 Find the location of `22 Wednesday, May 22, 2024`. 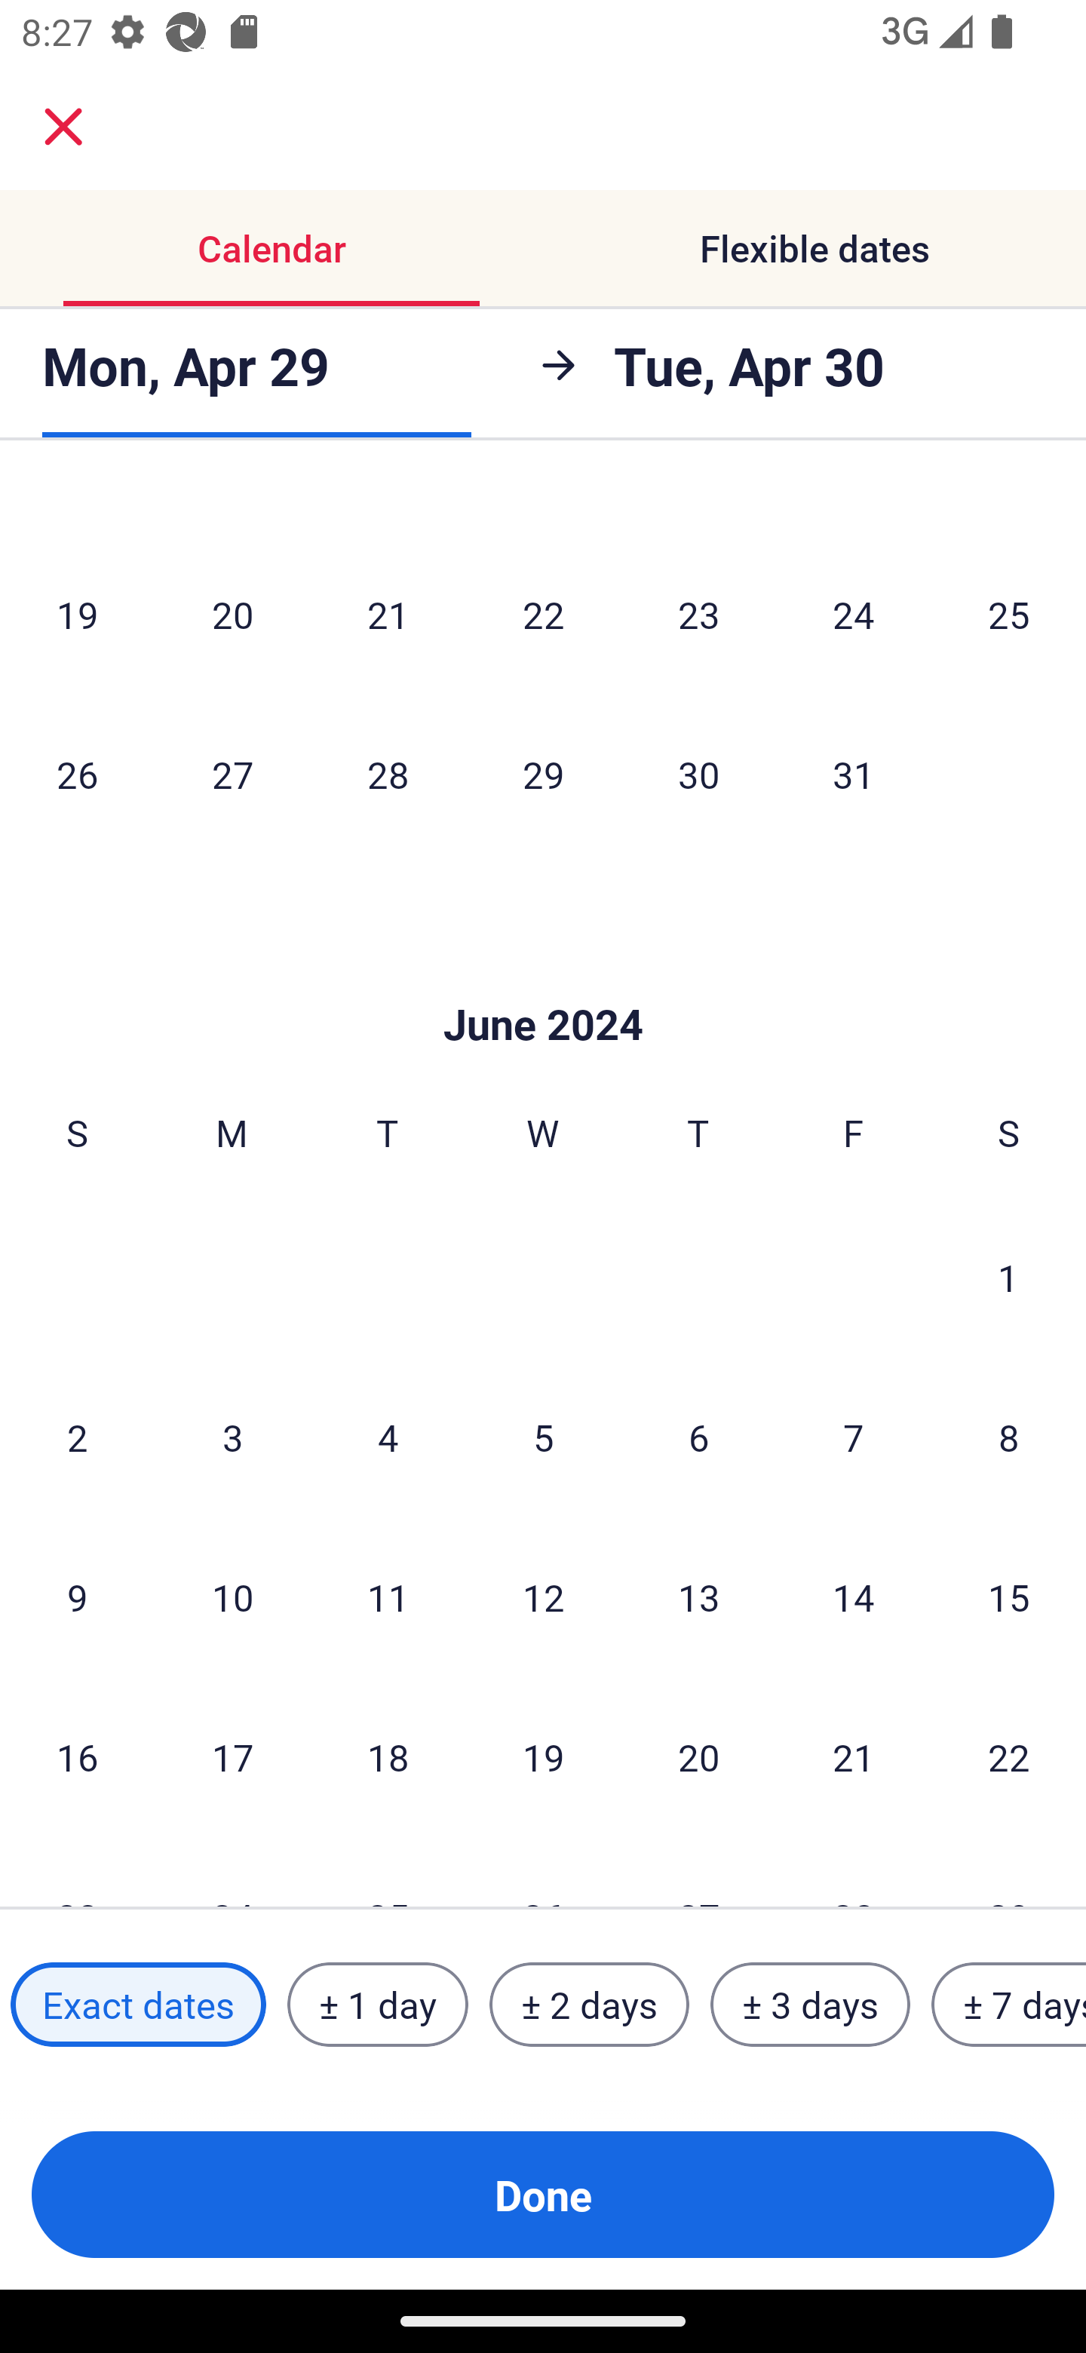

22 Wednesday, May 22, 2024 is located at coordinates (543, 614).